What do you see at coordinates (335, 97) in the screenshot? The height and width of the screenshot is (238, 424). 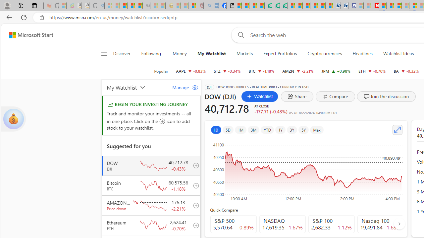 I see `Compare` at bounding box center [335, 97].